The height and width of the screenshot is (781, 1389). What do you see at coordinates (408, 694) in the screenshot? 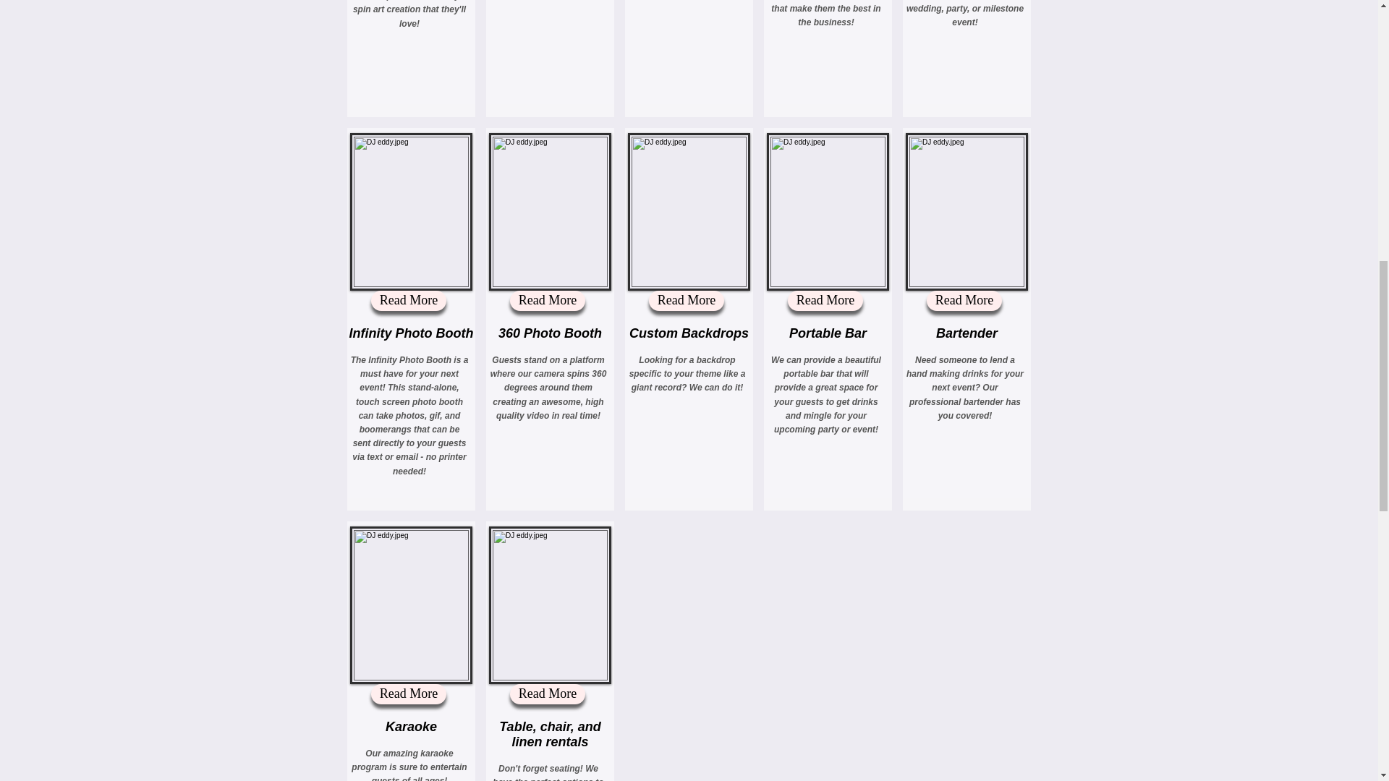
I see `Read More` at bounding box center [408, 694].